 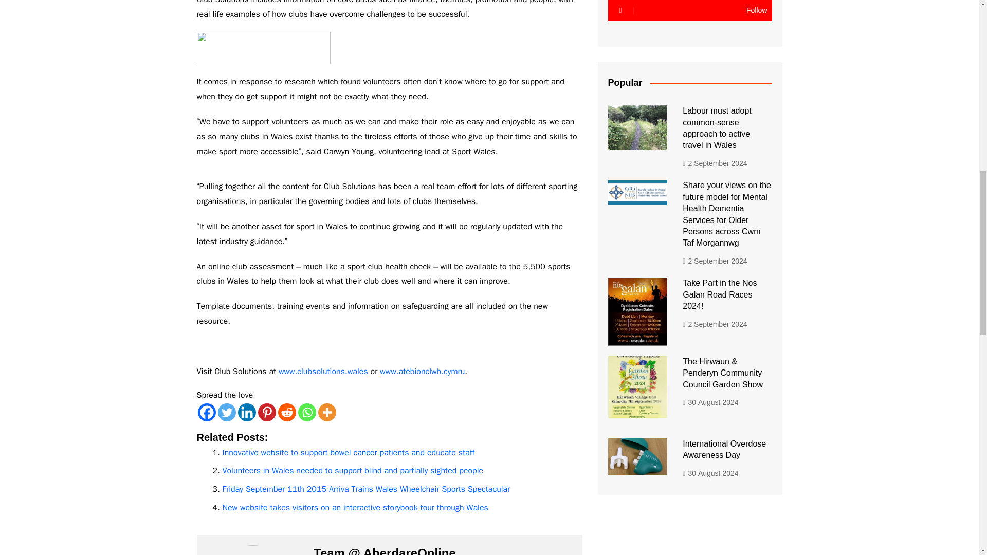 I want to click on Reddit, so click(x=286, y=412).